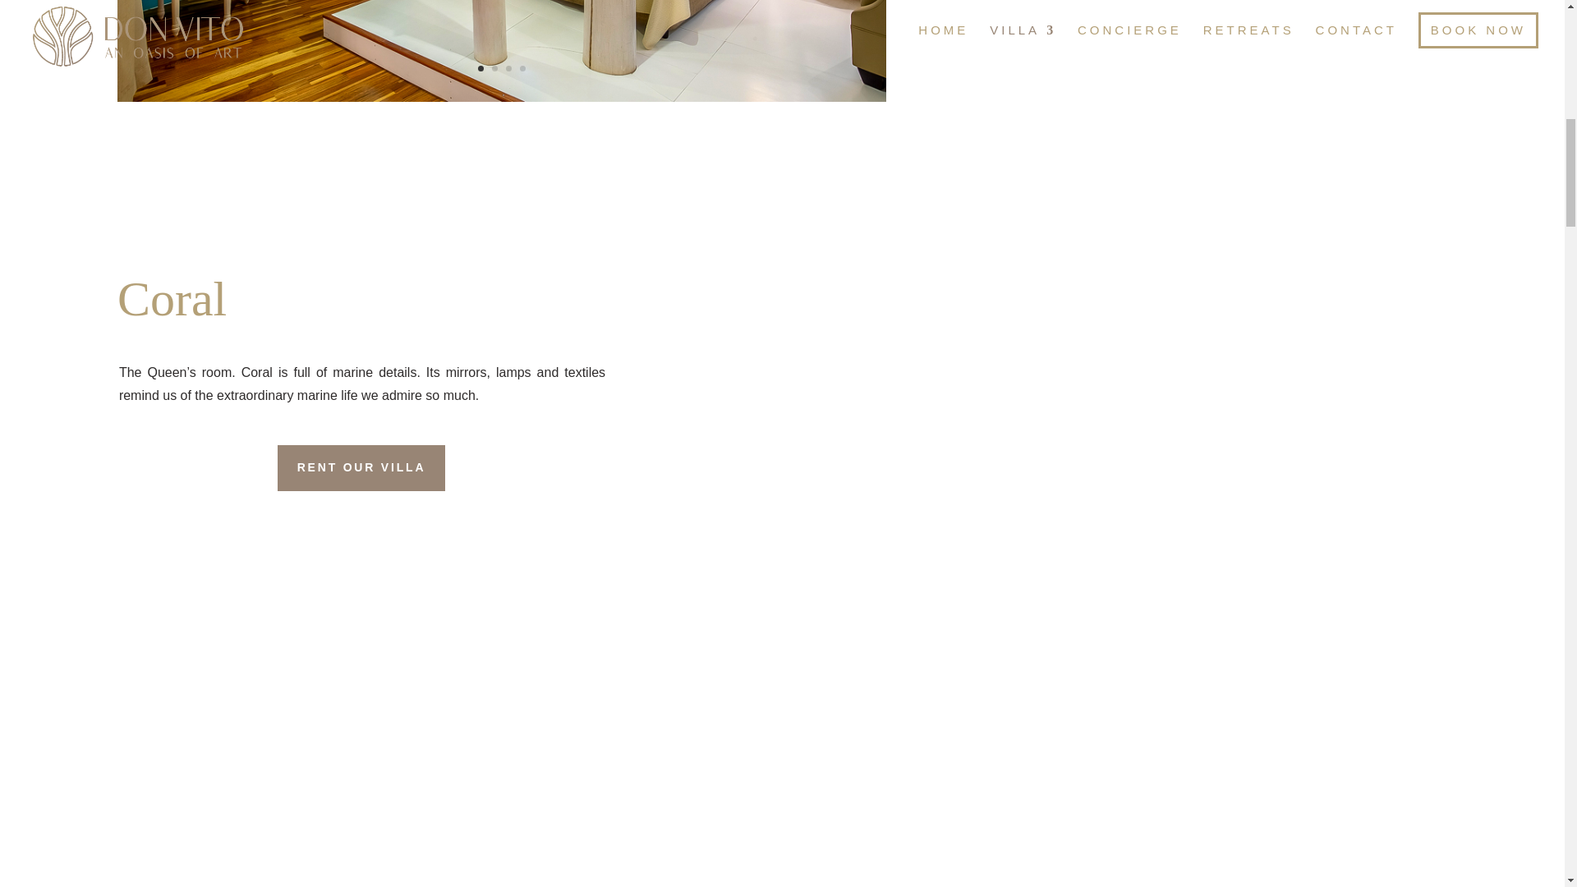 This screenshot has height=887, width=1577. What do you see at coordinates (361, 468) in the screenshot?
I see `RENT OUR VILLA` at bounding box center [361, 468].